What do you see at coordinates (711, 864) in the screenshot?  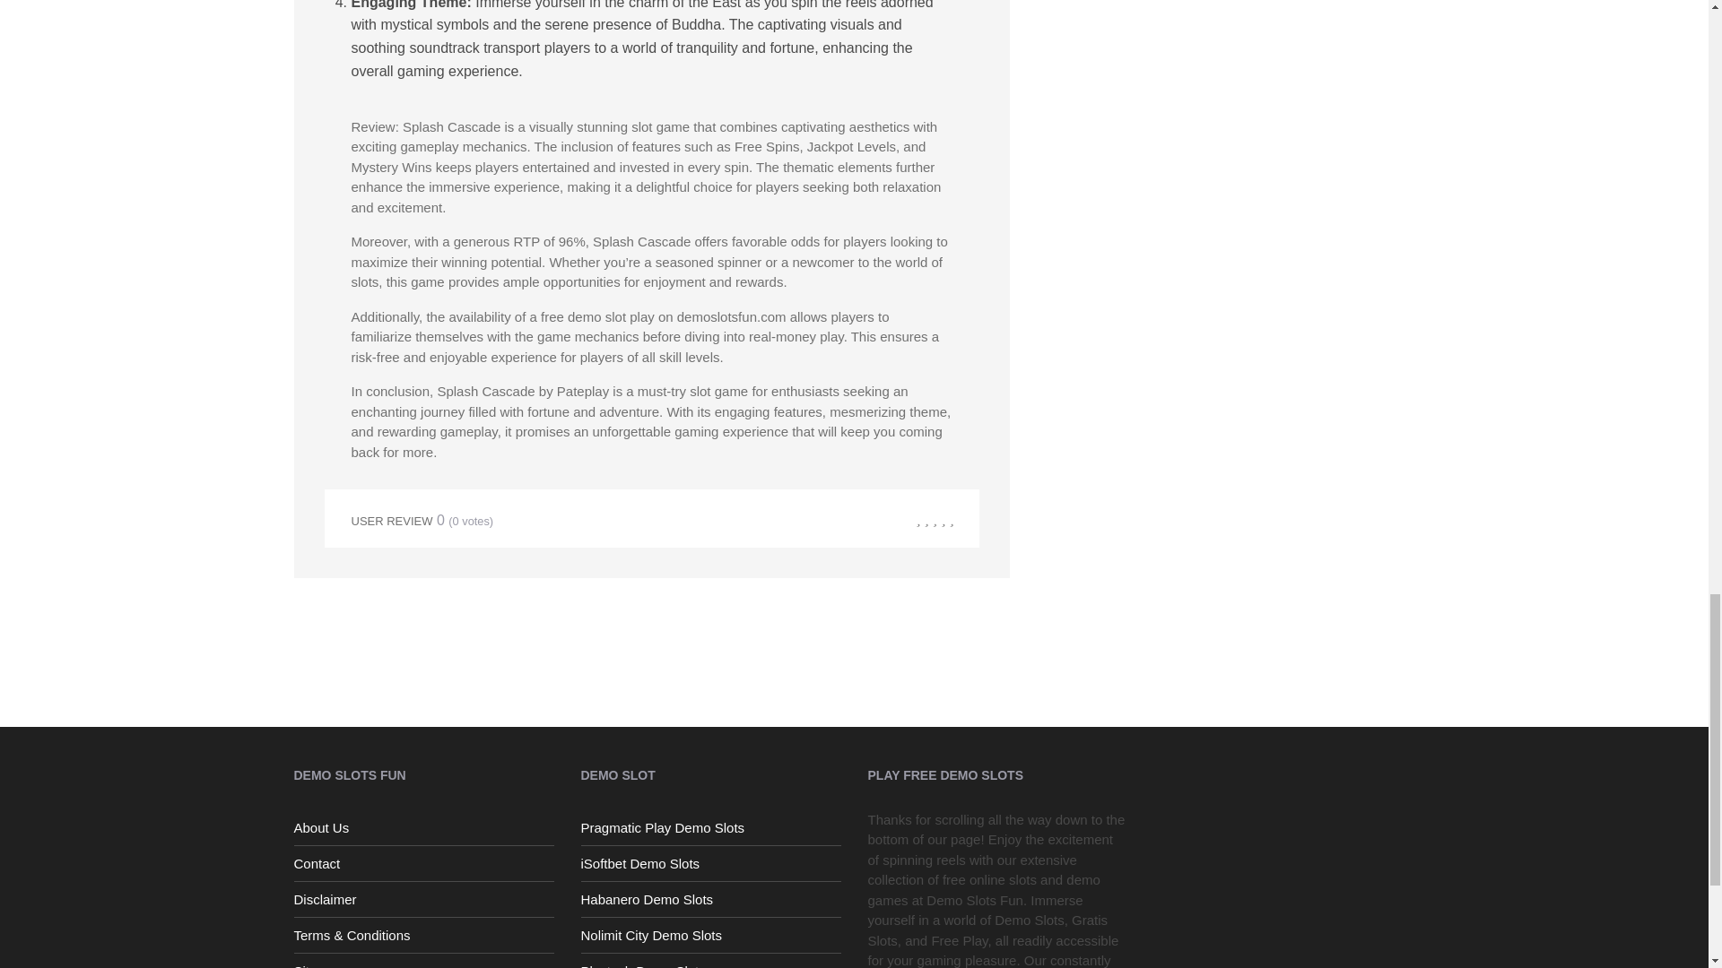 I see `iSoftbet Demo Slots` at bounding box center [711, 864].